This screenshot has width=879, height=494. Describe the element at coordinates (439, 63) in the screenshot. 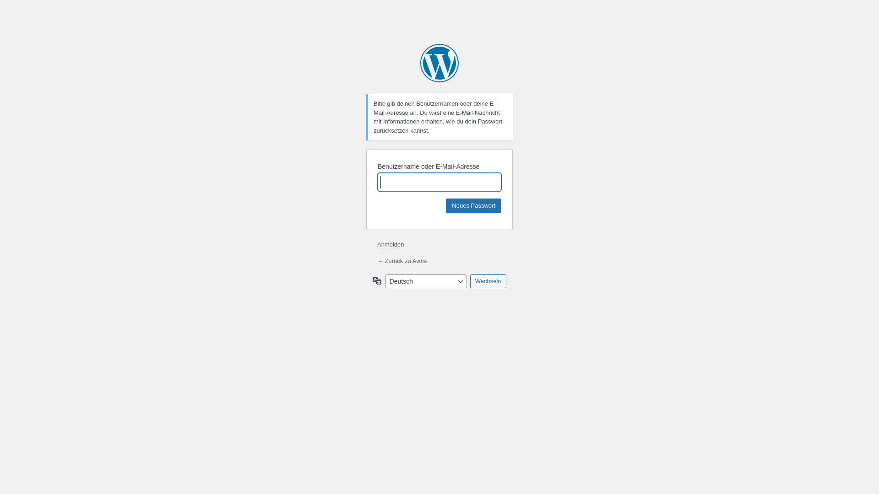

I see `Powered by WordPress` at that location.